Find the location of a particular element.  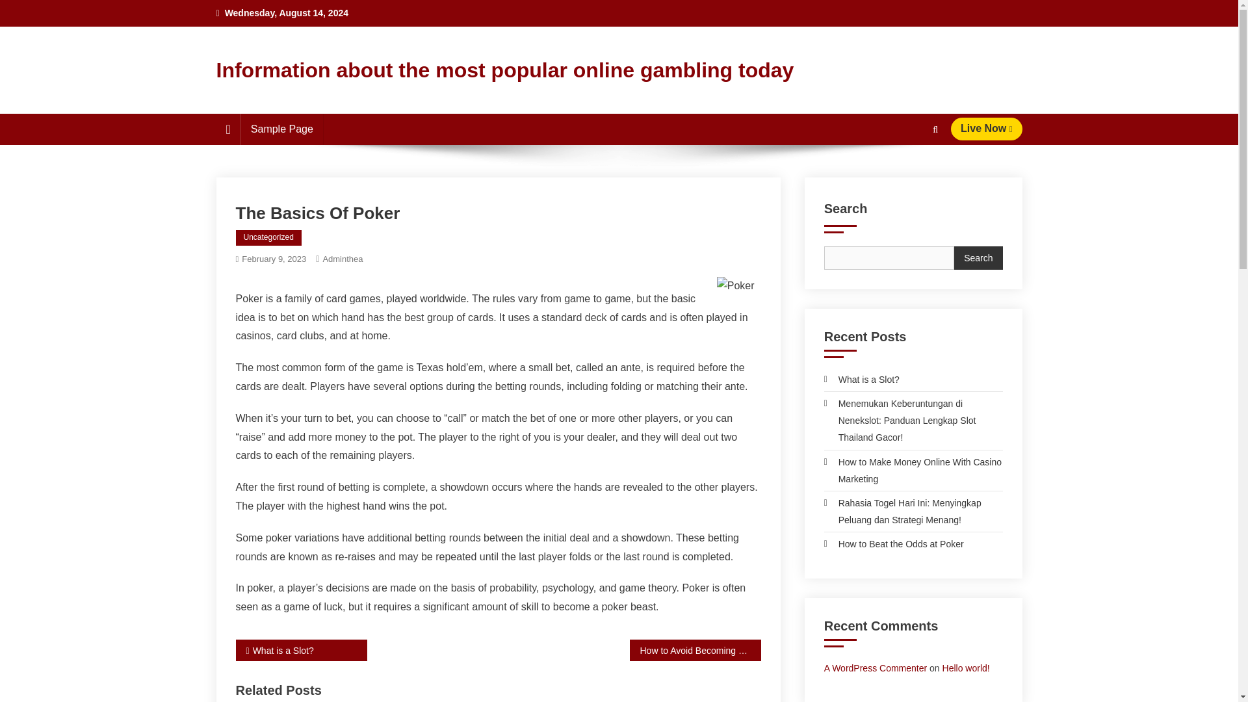

Uncategorized is located at coordinates (268, 238).